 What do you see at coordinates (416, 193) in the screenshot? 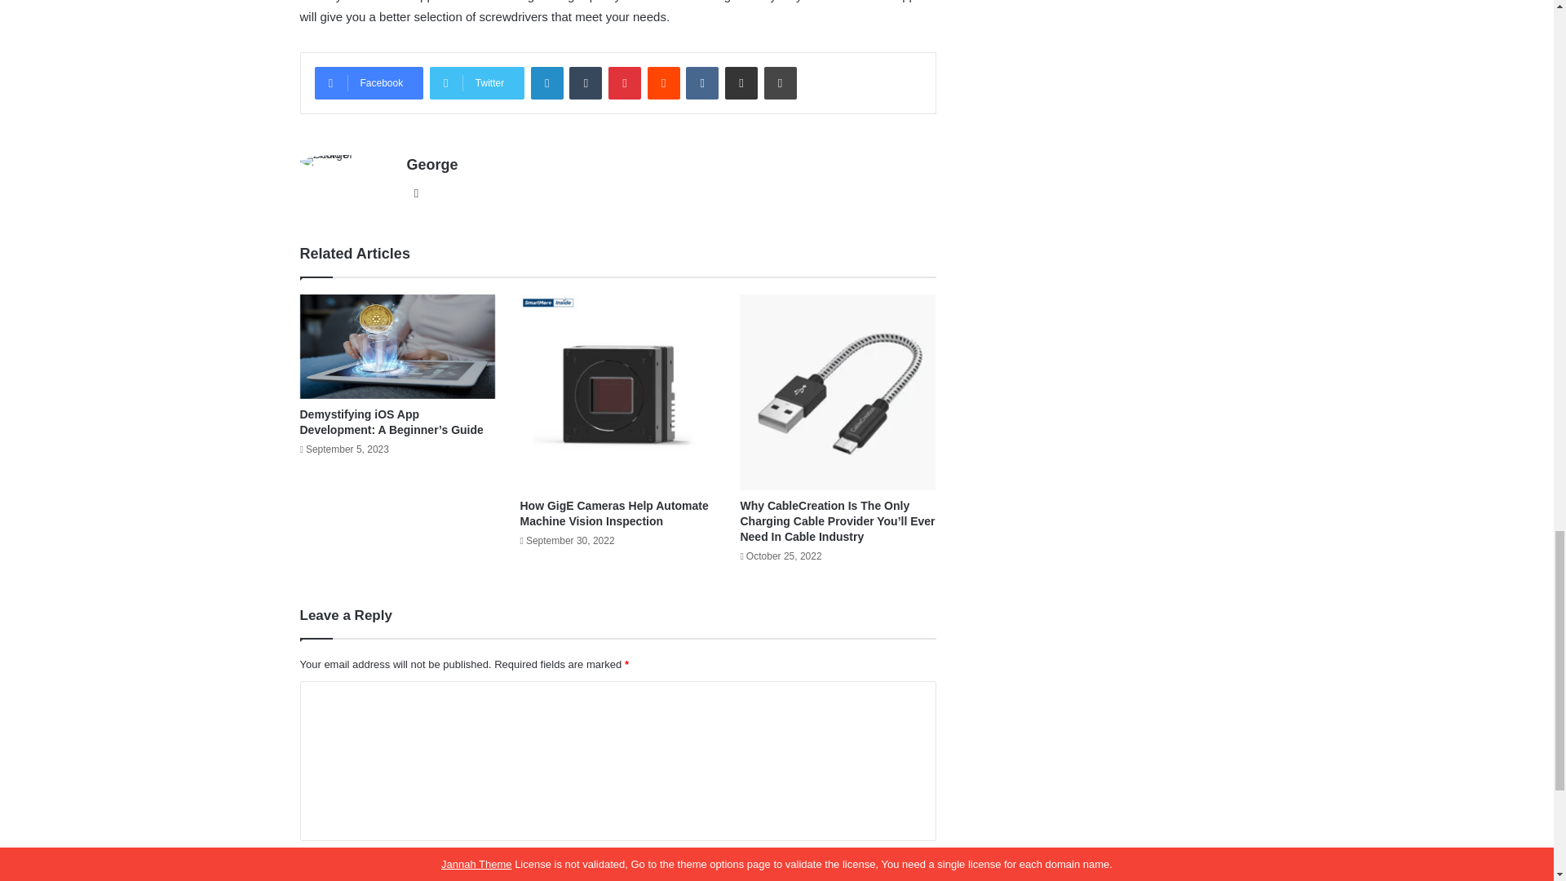
I see `Website` at bounding box center [416, 193].